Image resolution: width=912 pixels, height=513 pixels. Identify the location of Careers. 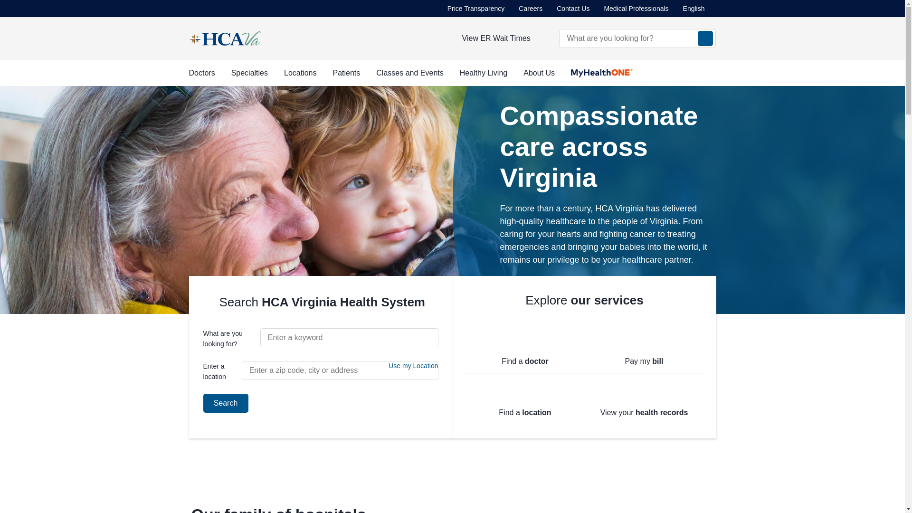
(531, 9).